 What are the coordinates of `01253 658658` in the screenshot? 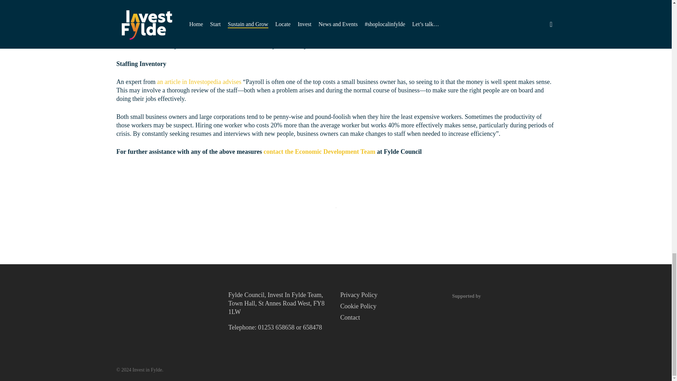 It's located at (276, 327).